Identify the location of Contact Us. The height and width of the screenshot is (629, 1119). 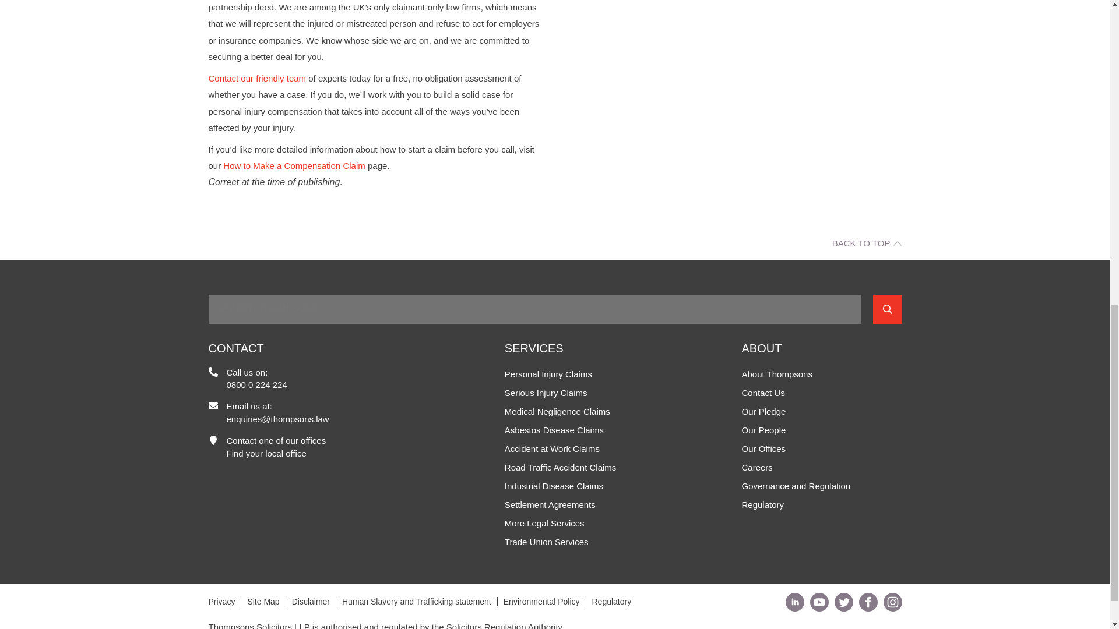
(258, 78).